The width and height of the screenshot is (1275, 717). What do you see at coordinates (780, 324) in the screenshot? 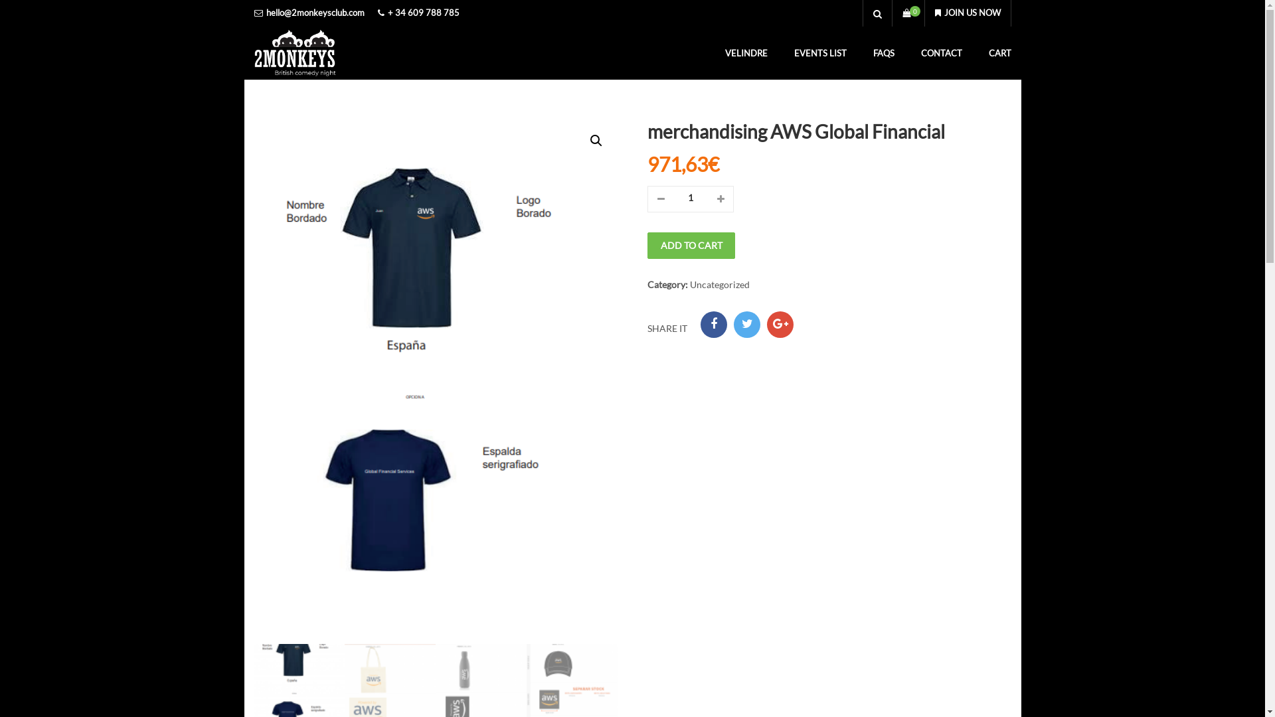
I see `Google +` at bounding box center [780, 324].